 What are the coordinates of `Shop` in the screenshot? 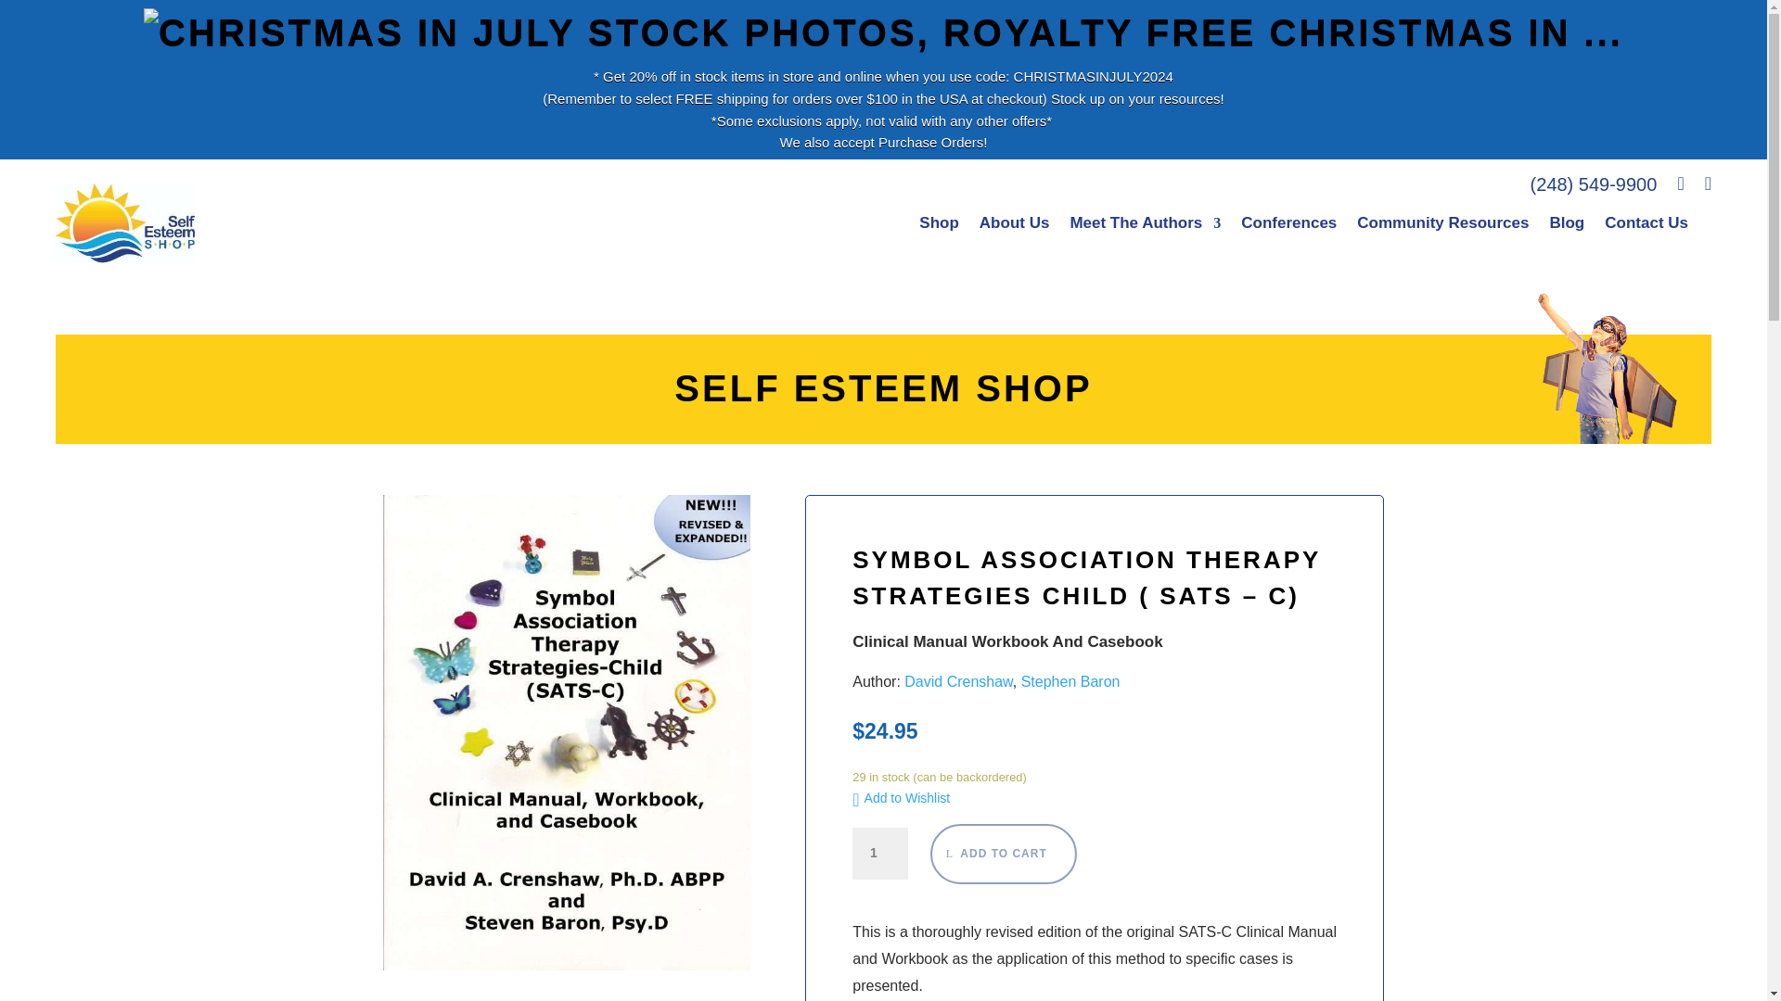 It's located at (939, 222).